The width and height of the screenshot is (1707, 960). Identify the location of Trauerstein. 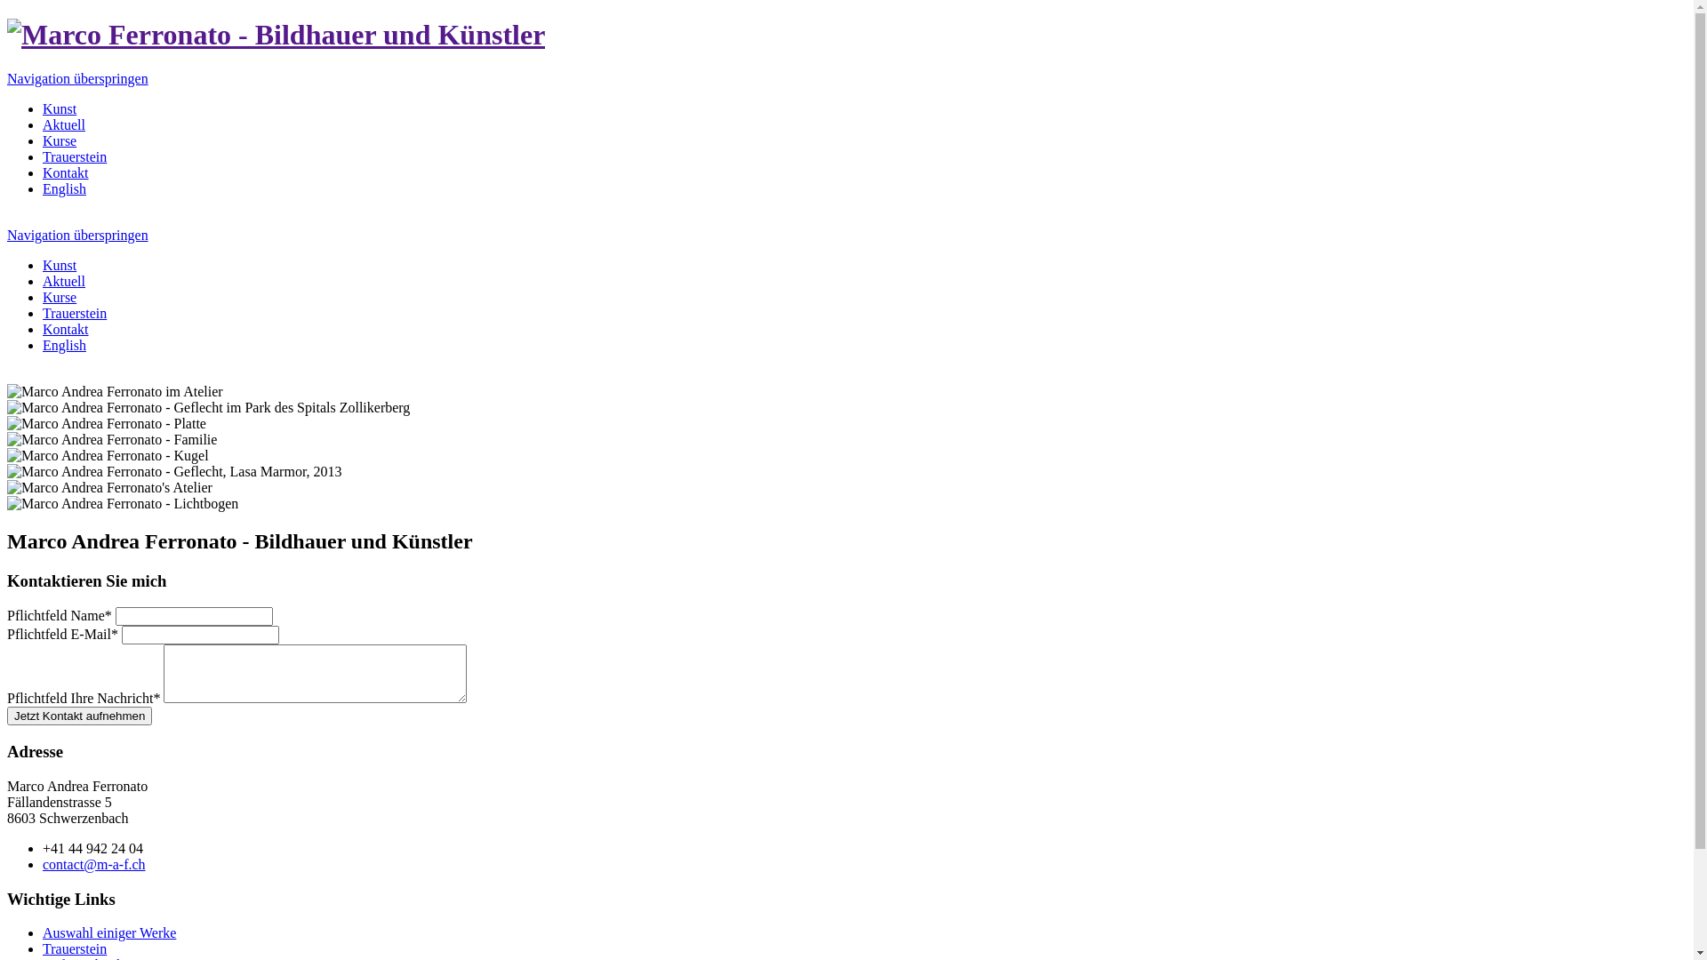
(75, 949).